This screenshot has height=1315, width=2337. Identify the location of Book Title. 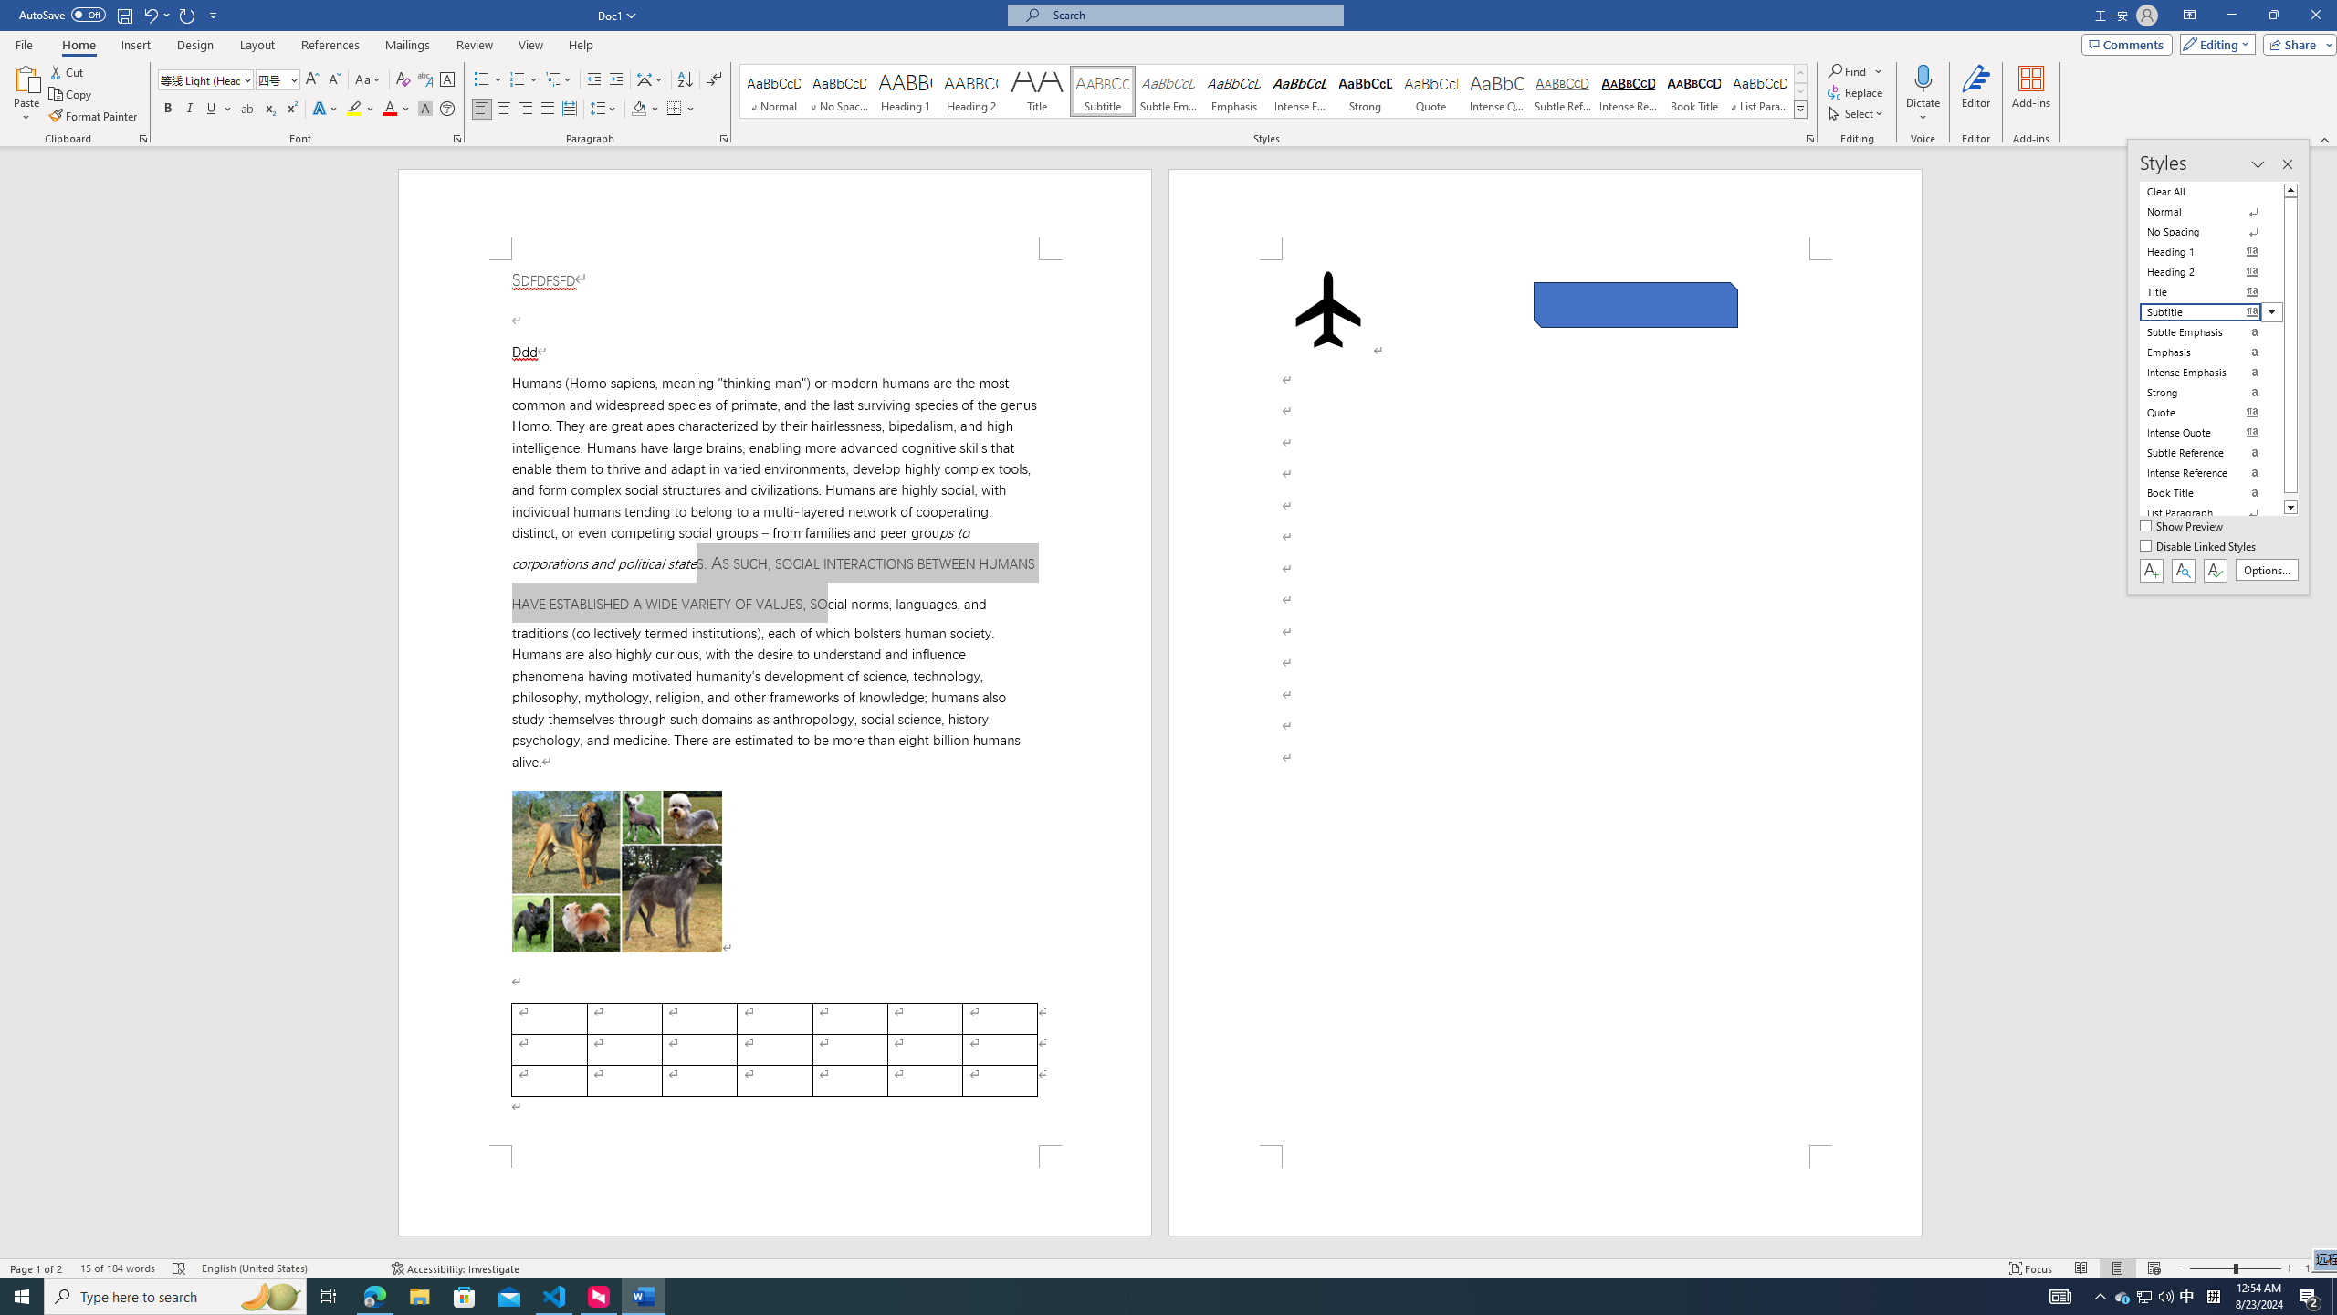
(1694, 91).